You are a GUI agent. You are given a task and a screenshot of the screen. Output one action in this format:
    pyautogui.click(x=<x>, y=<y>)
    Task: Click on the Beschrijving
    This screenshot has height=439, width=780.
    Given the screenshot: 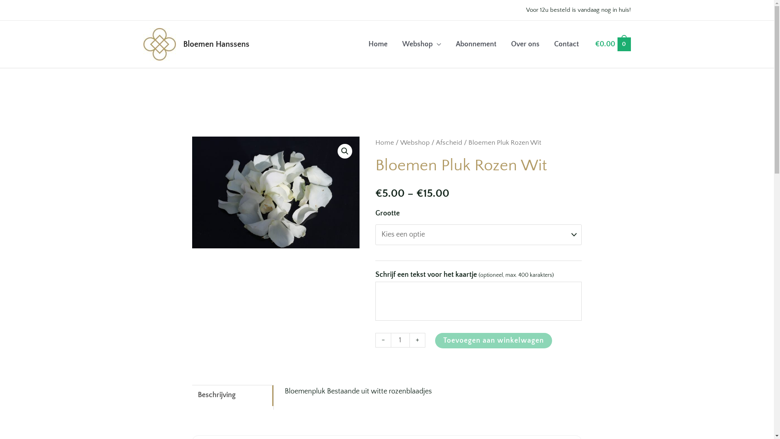 What is the action you would take?
    pyautogui.click(x=233, y=395)
    